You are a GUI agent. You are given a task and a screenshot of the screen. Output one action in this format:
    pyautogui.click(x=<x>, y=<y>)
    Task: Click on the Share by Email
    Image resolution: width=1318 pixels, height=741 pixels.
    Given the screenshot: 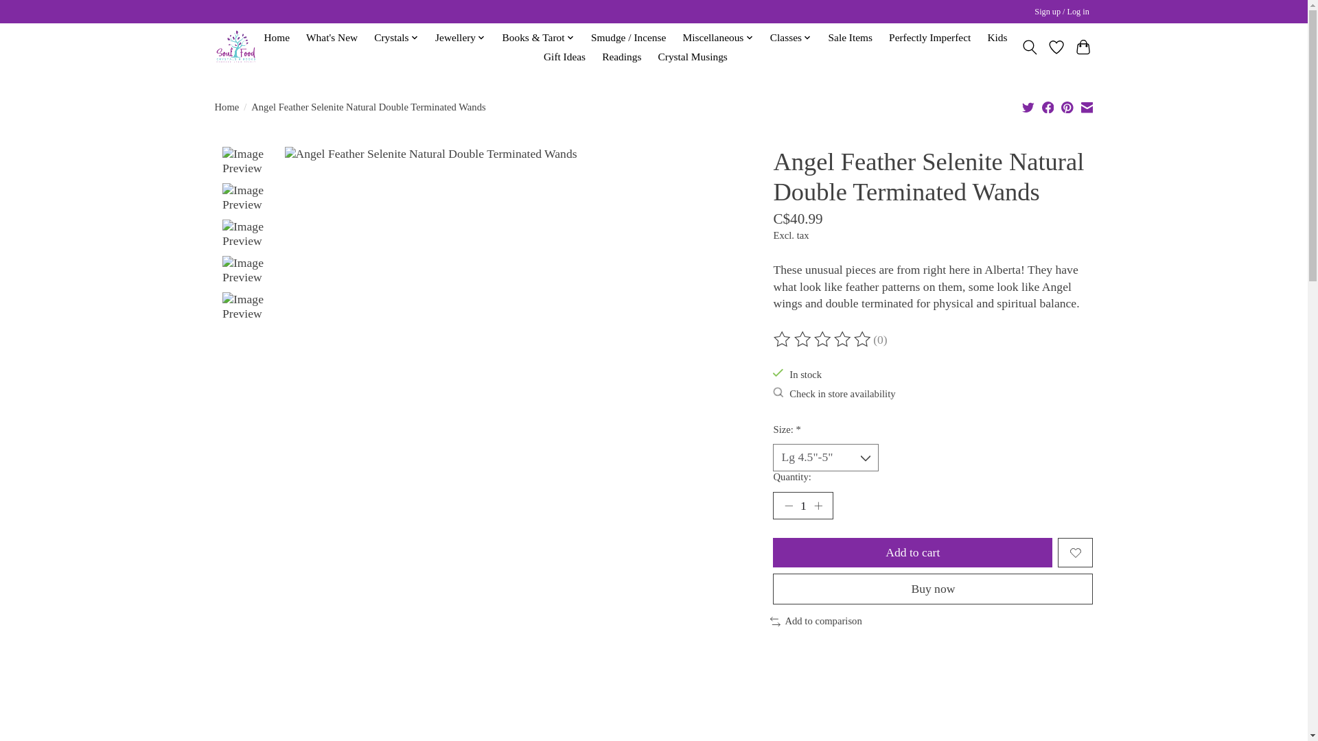 What is the action you would take?
    pyautogui.click(x=1086, y=107)
    